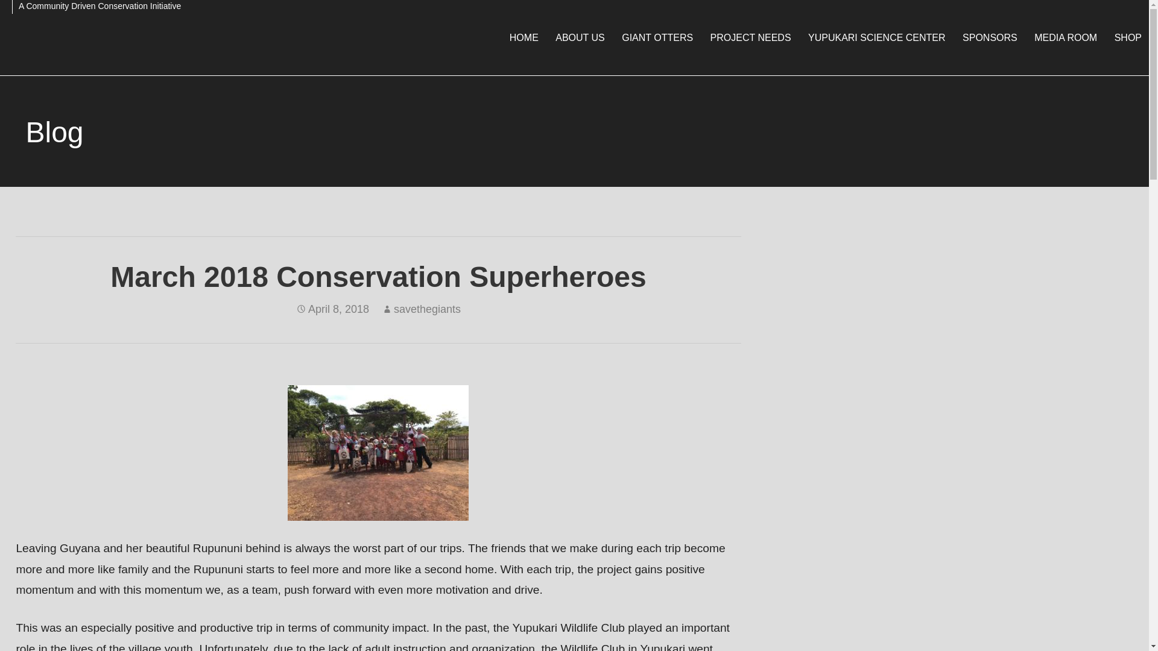 This screenshot has height=651, width=1158. I want to click on SPONSORS, so click(990, 37).